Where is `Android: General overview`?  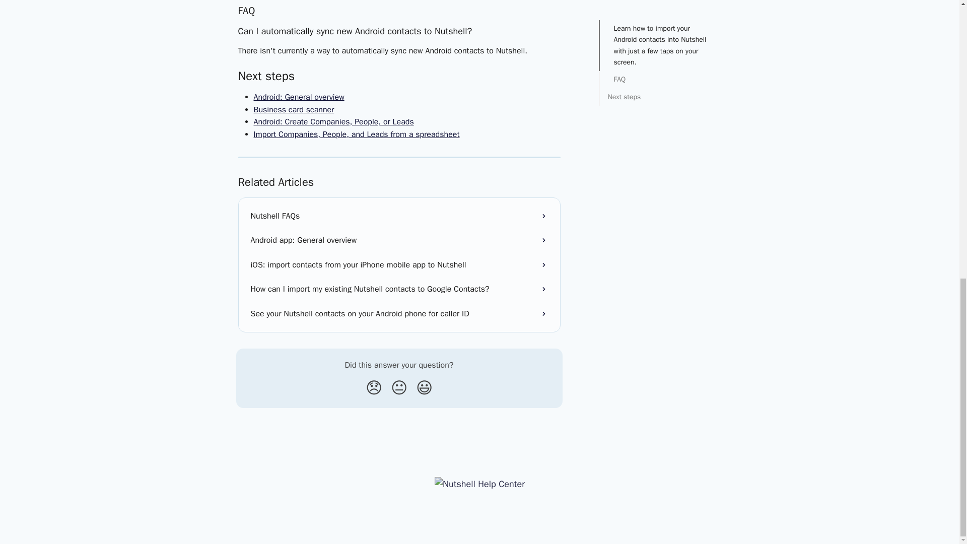
Android: General overview is located at coordinates (299, 97).